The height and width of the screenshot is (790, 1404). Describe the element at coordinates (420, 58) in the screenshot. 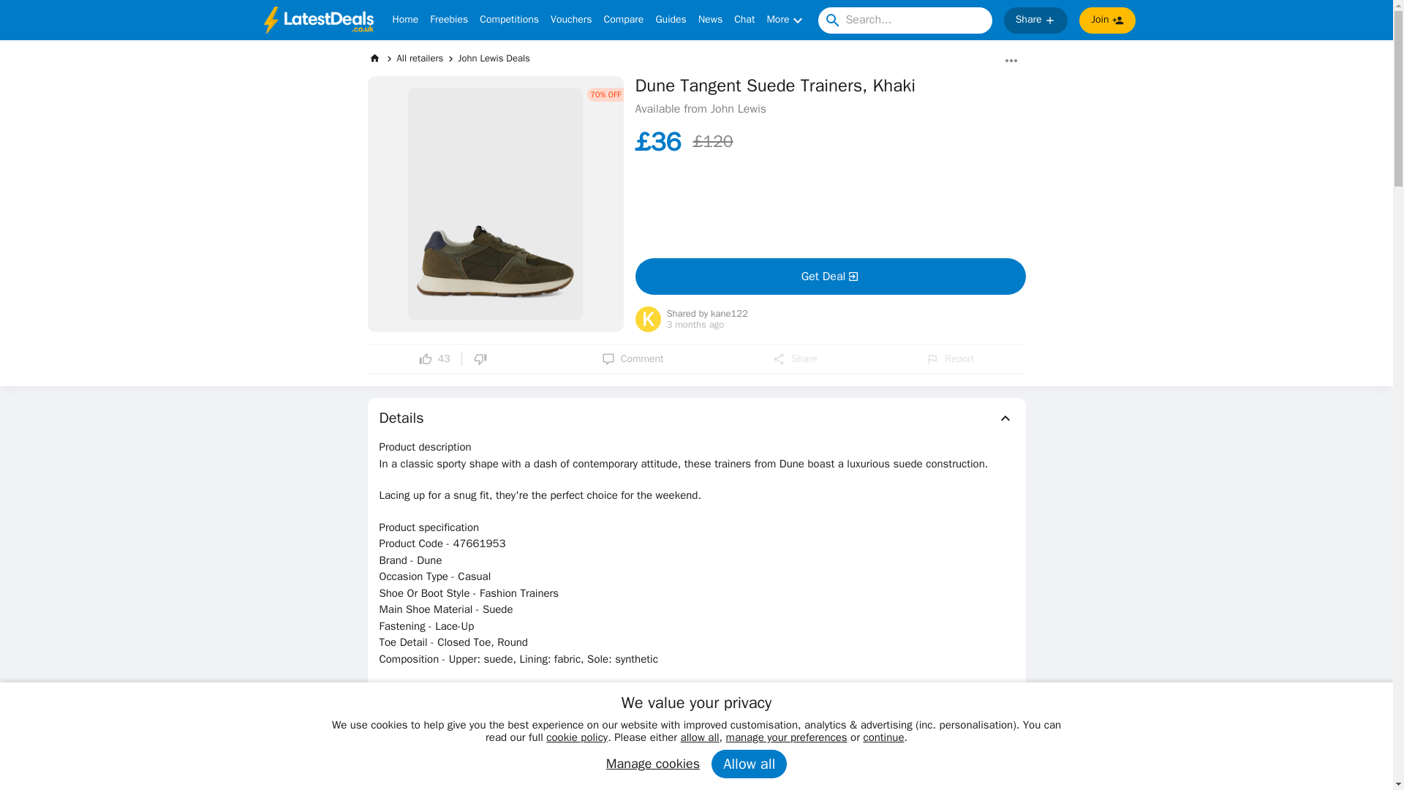

I see `All retailers` at that location.